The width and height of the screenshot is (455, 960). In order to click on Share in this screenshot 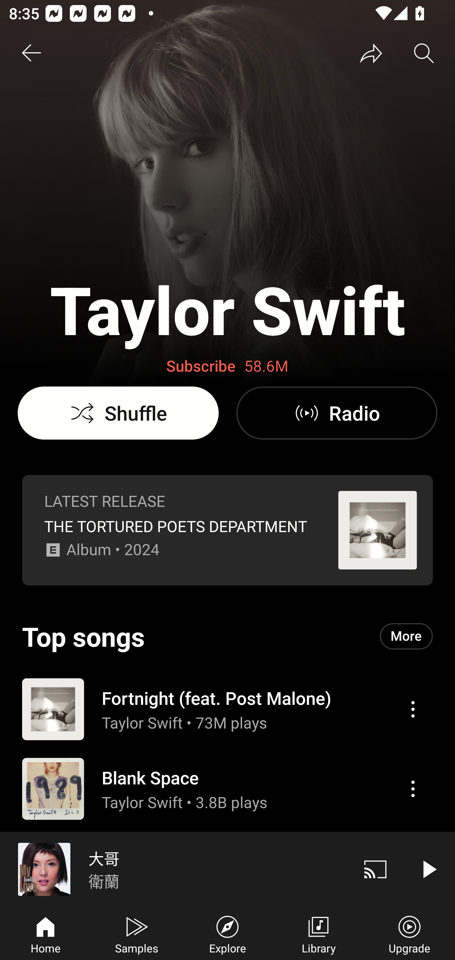, I will do `click(371, 53)`.